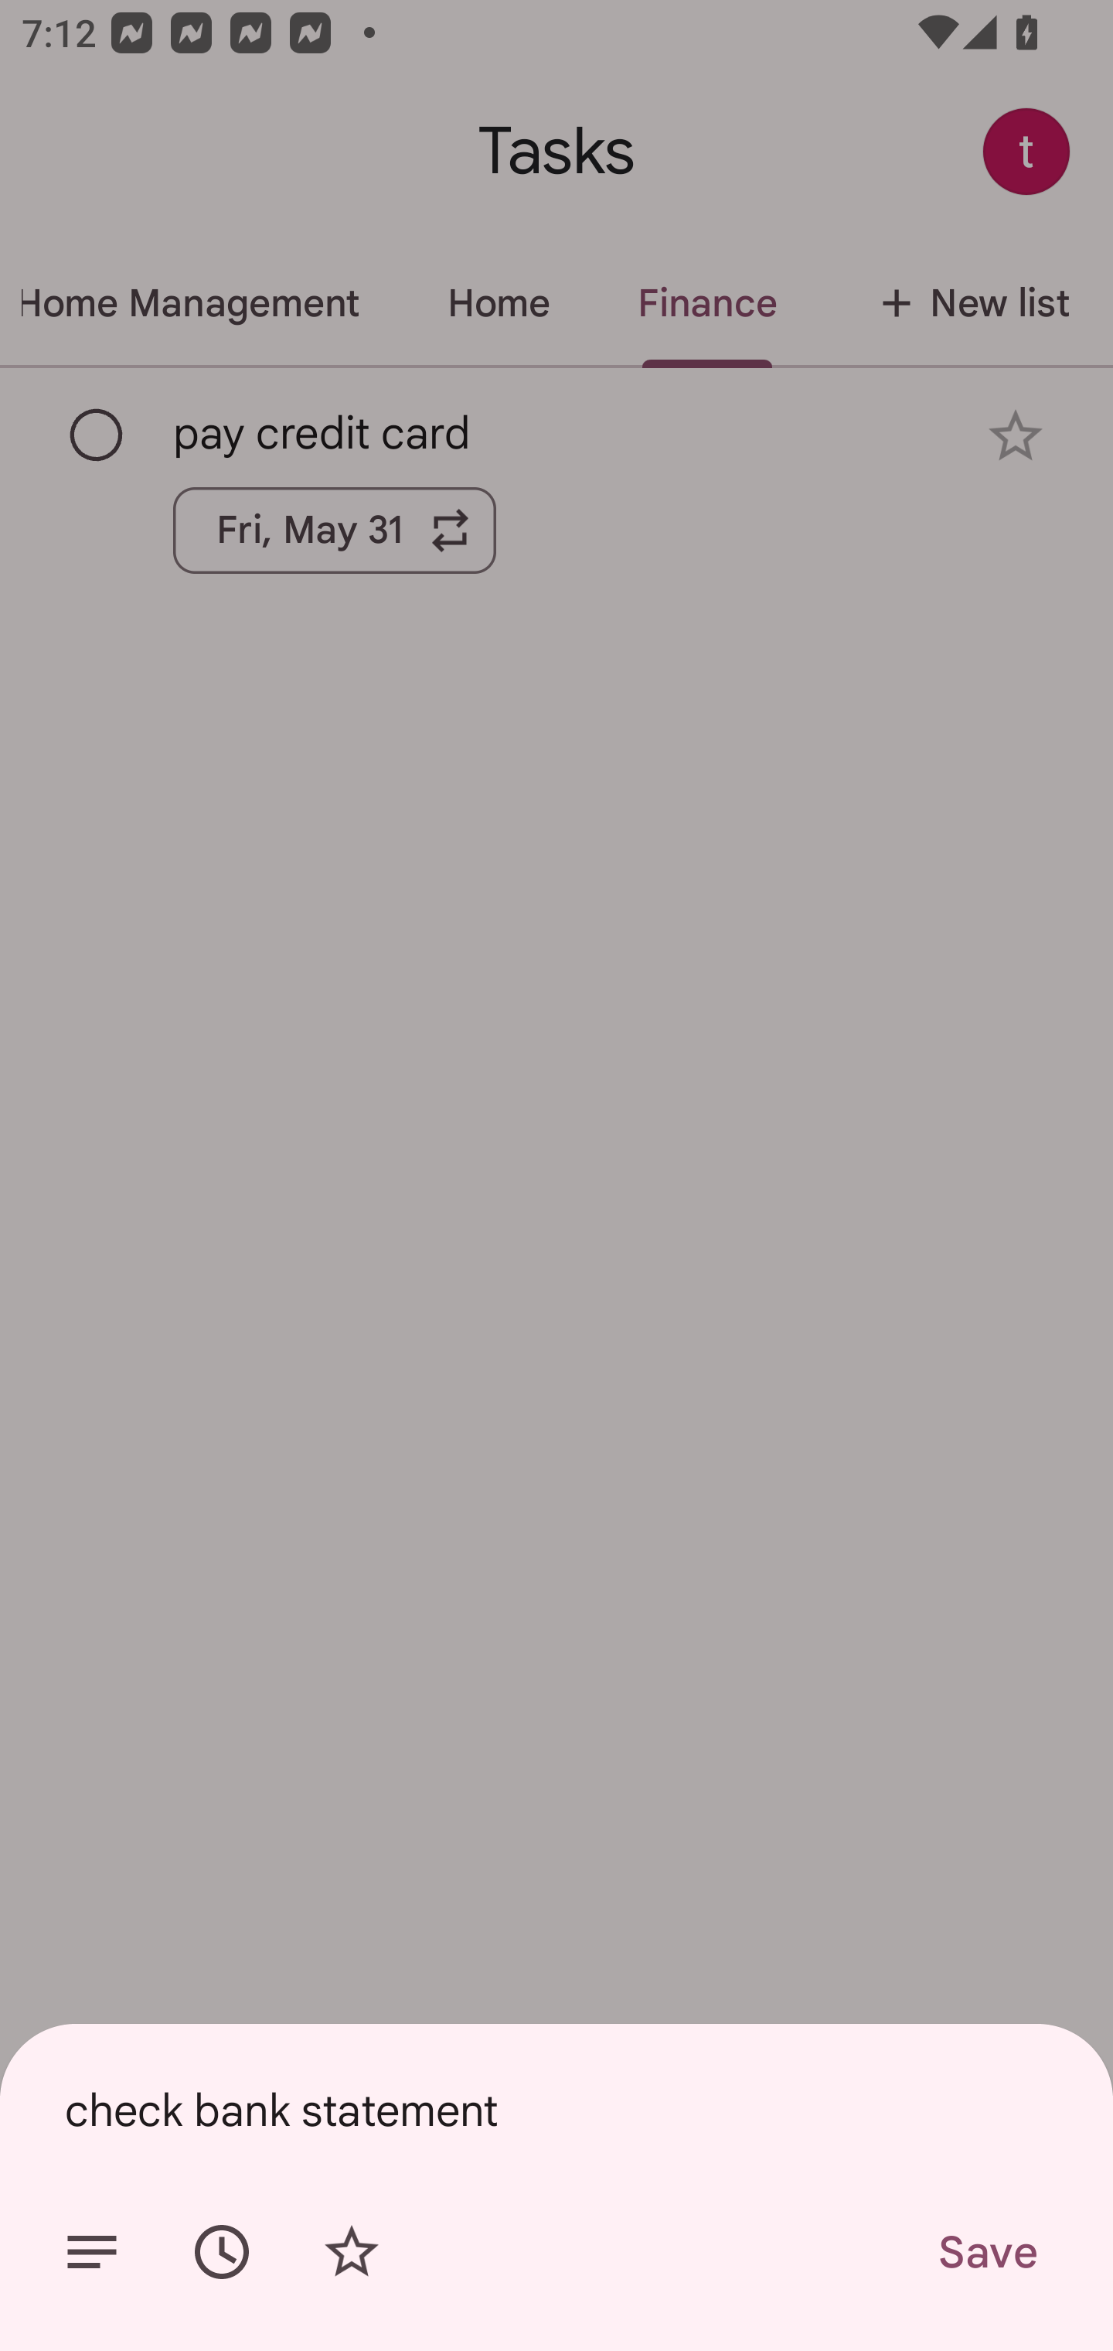  Describe the element at coordinates (986, 2252) in the screenshot. I see `Save` at that location.